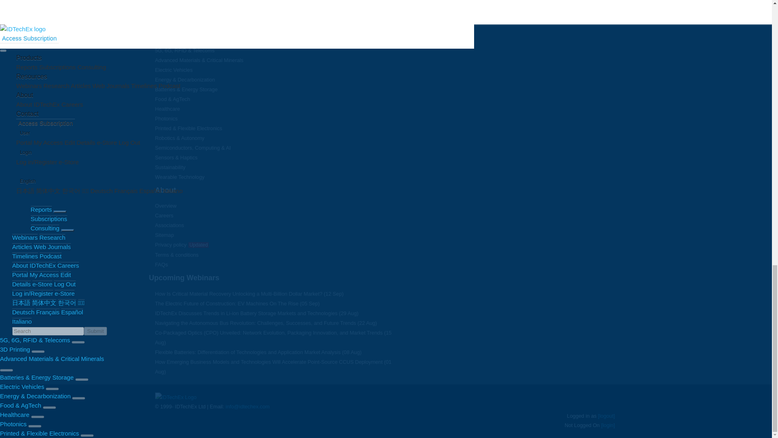 This screenshot has width=778, height=438. Describe the element at coordinates (173, 70) in the screenshot. I see `Electric Vehicles` at that location.